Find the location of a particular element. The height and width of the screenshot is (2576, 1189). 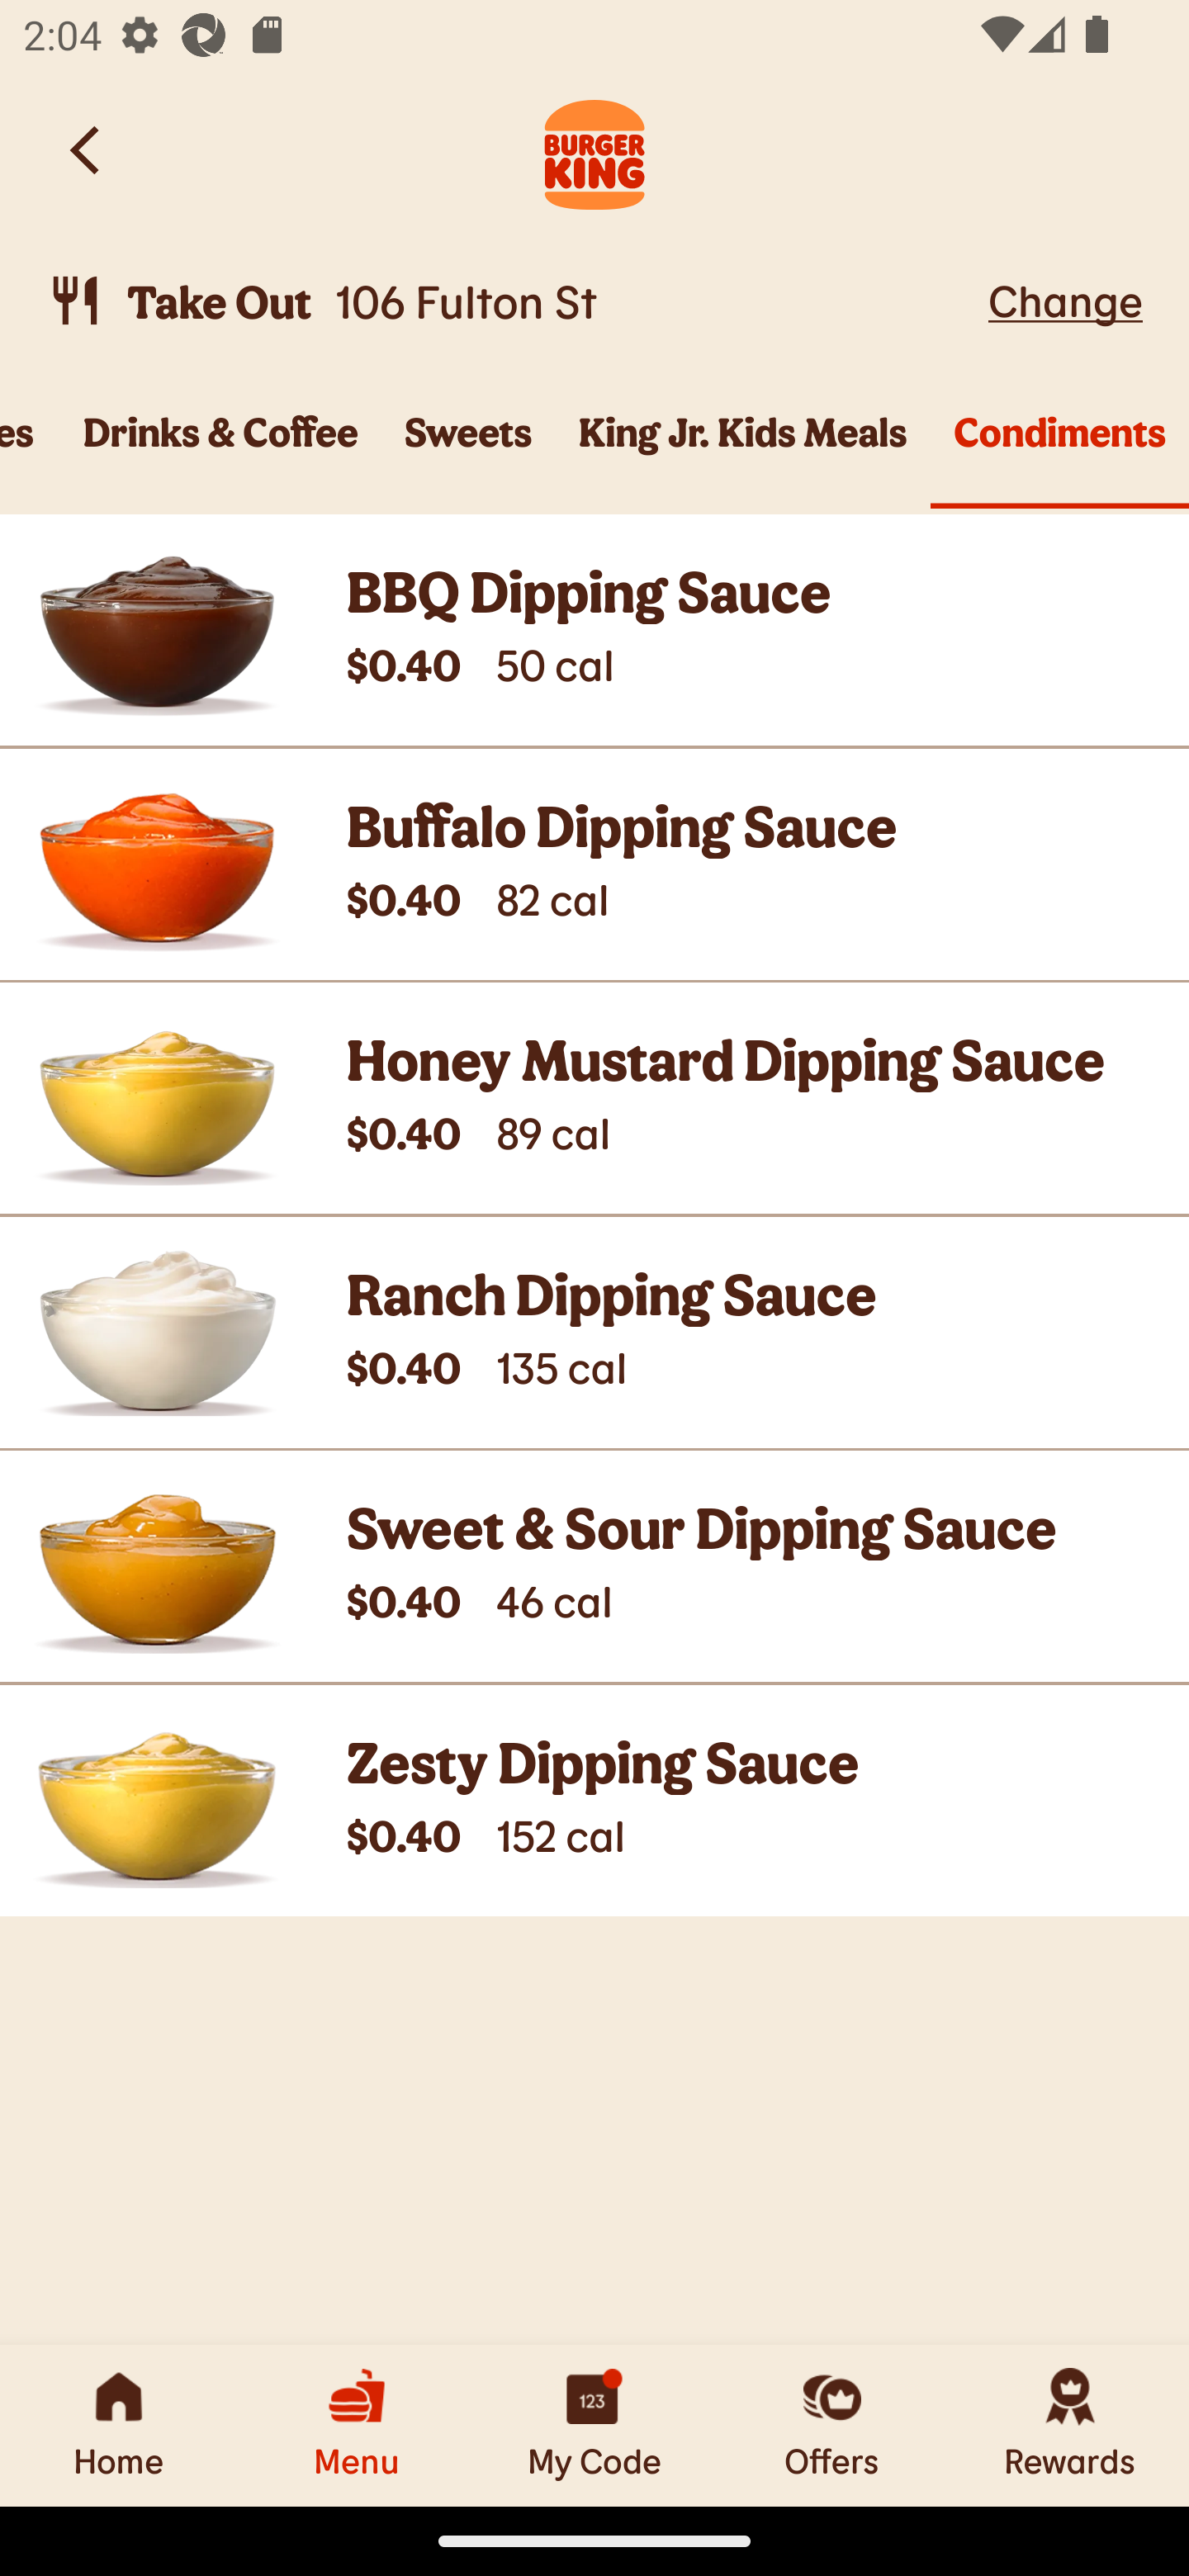

King Jr. Kids Meals is located at coordinates (743, 451).